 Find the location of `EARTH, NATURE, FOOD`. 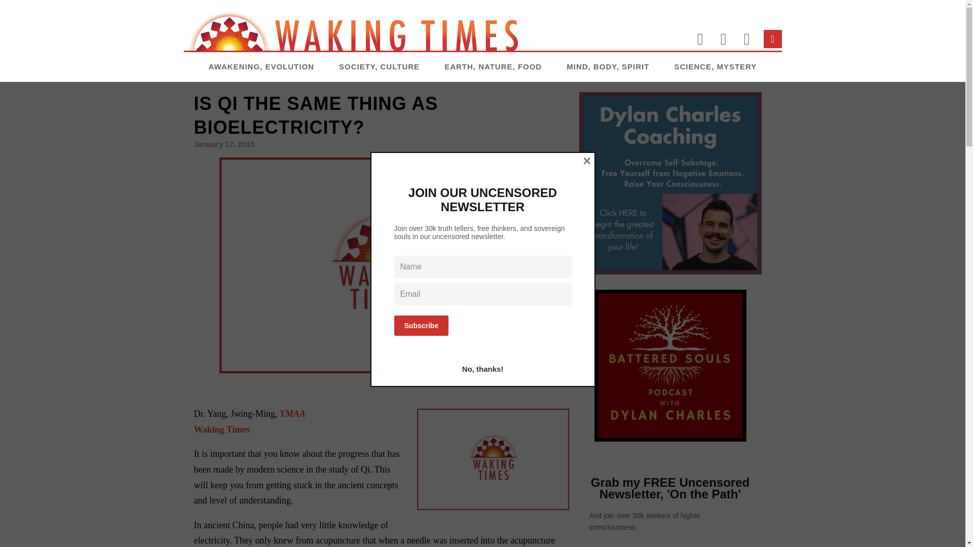

EARTH, NATURE, FOOD is located at coordinates (493, 66).